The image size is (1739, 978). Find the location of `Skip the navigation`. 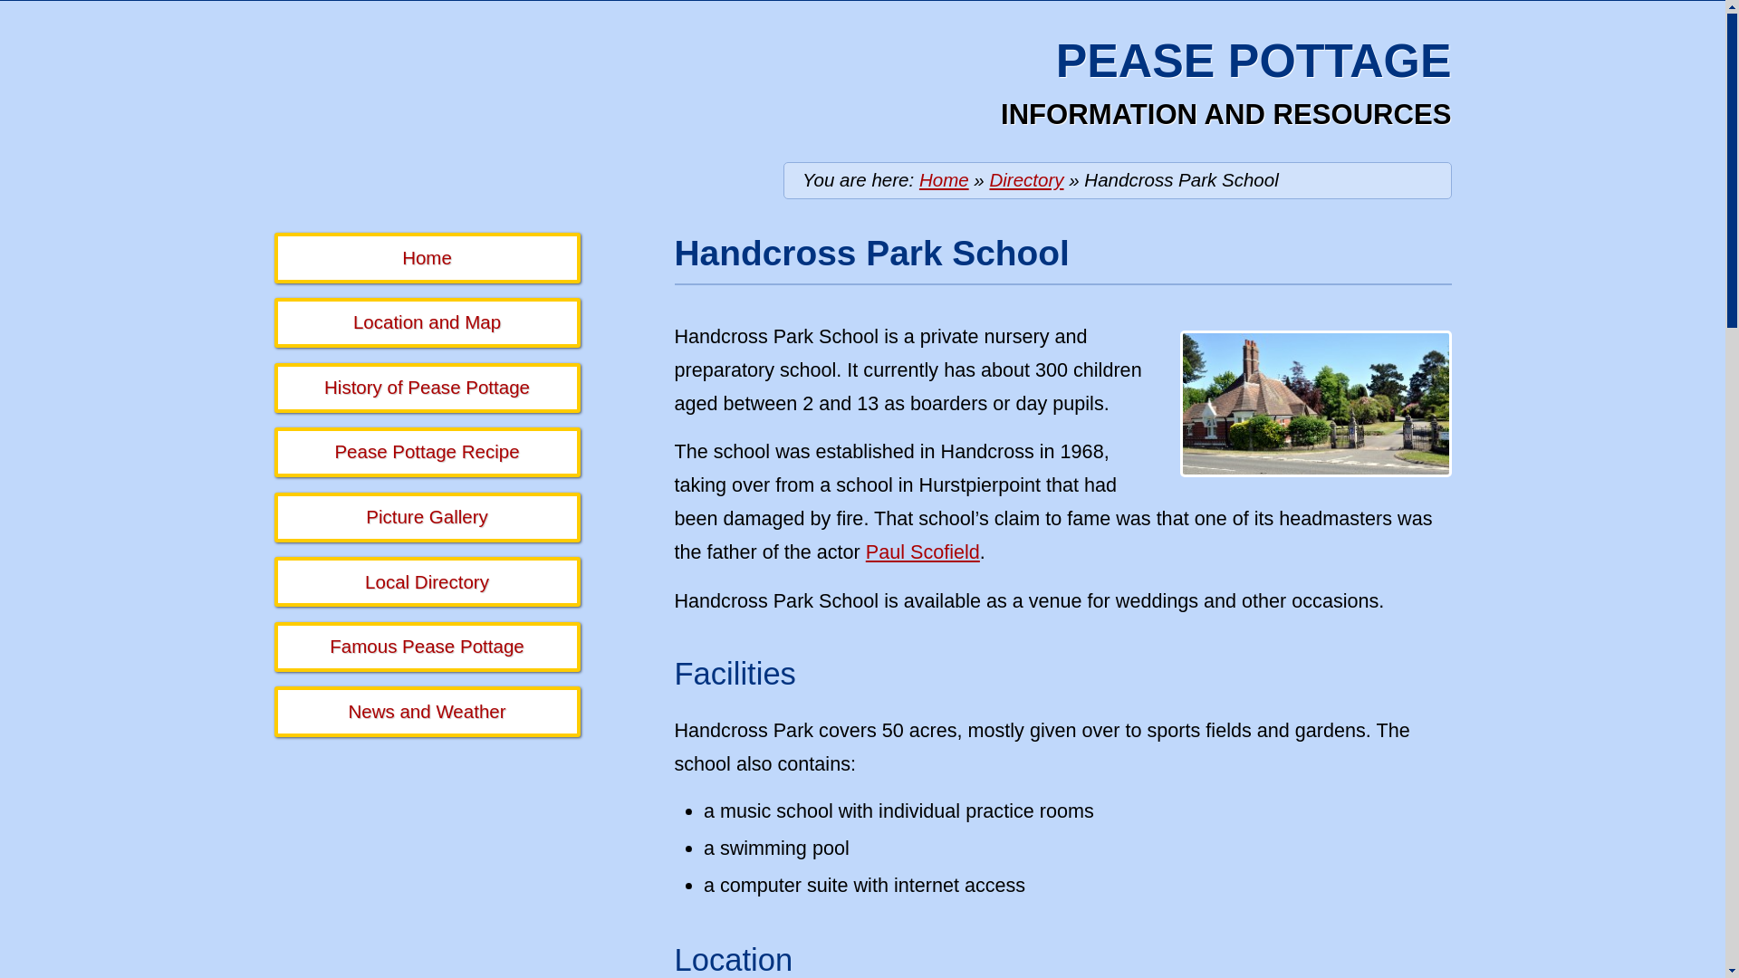

Skip the navigation is located at coordinates (766, 33).